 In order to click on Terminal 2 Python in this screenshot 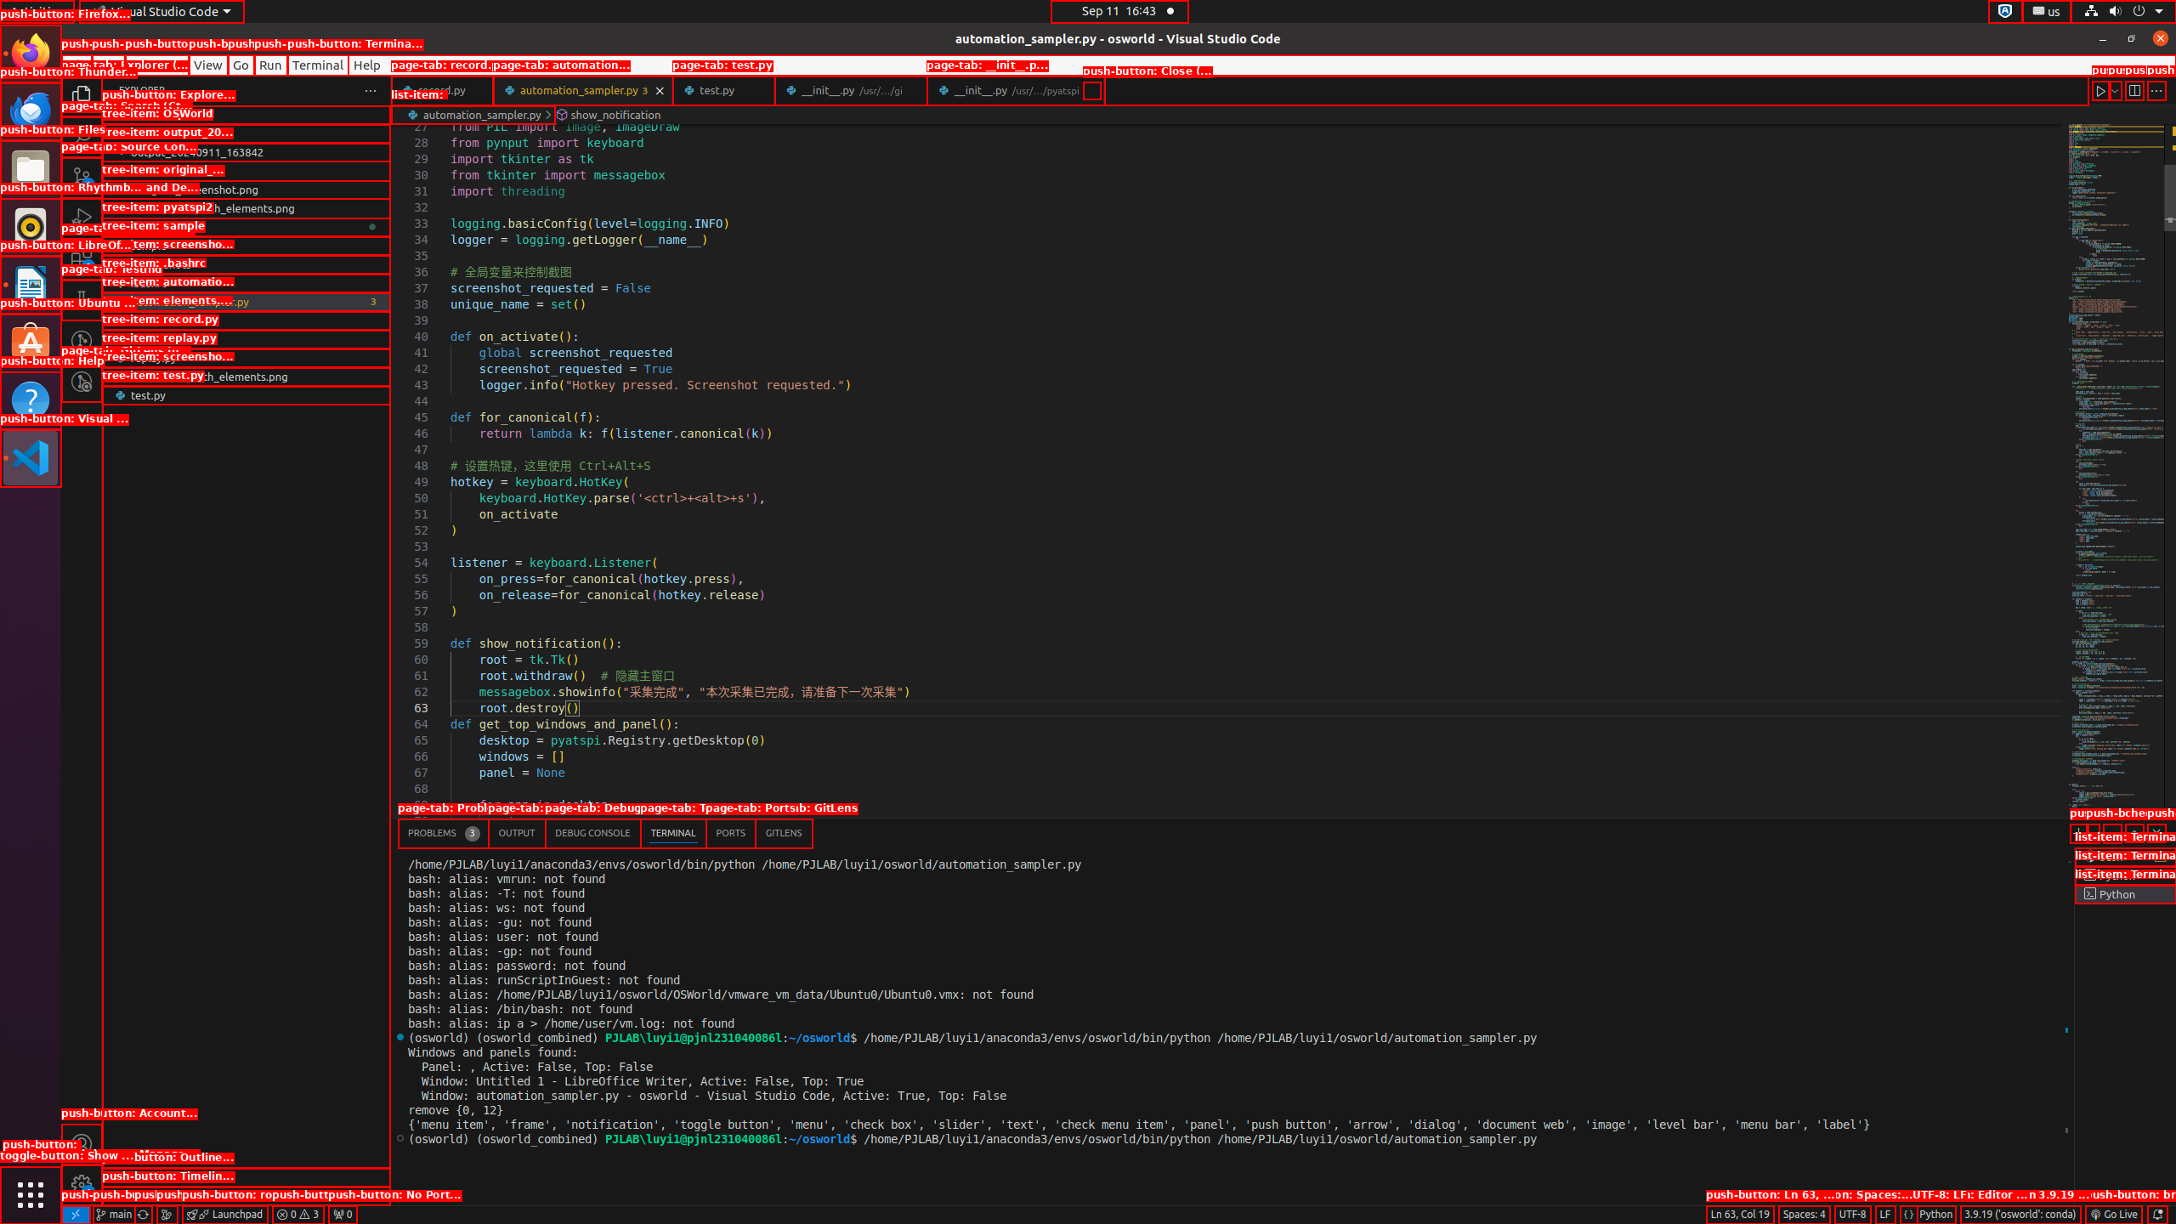, I will do `click(2125, 875)`.